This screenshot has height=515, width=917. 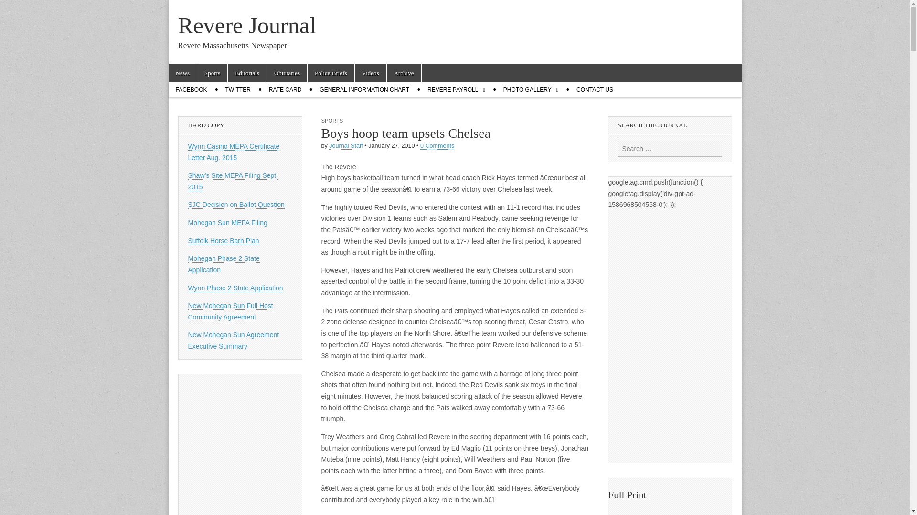 I want to click on Editorials, so click(x=247, y=73).